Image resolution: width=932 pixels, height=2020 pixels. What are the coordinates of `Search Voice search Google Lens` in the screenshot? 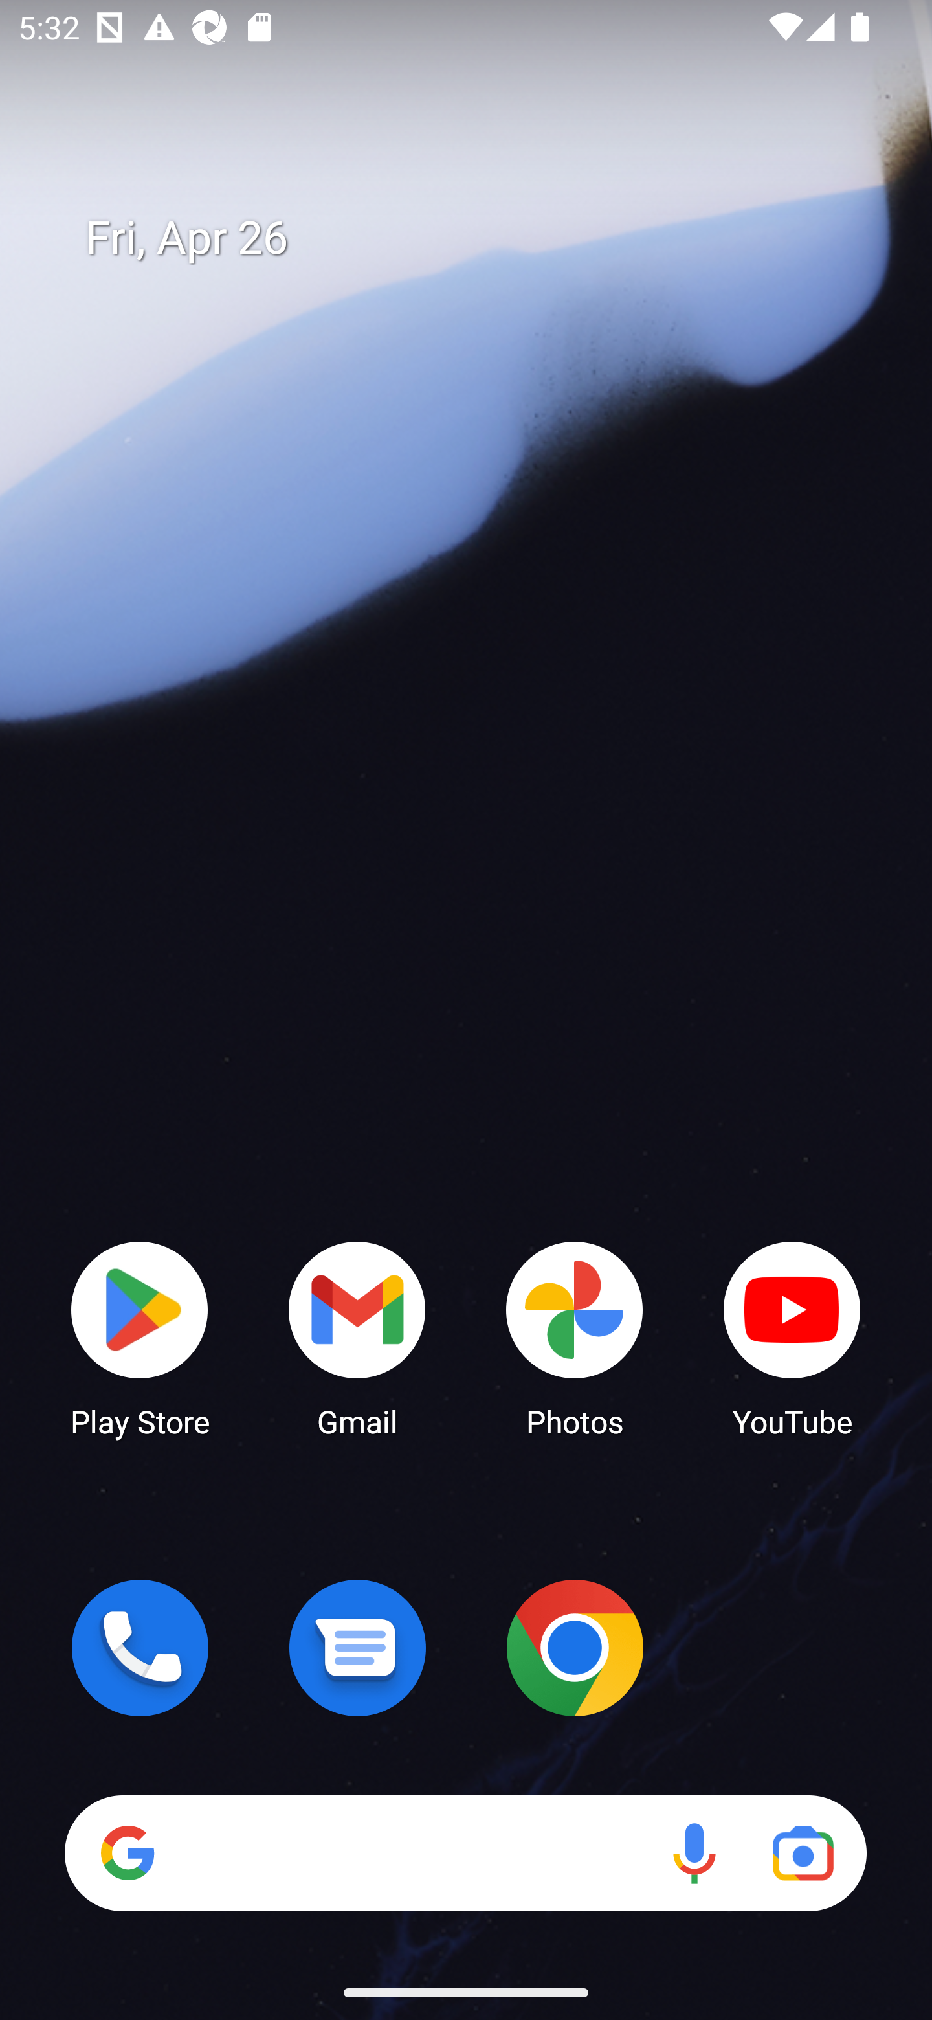 It's located at (465, 1853).